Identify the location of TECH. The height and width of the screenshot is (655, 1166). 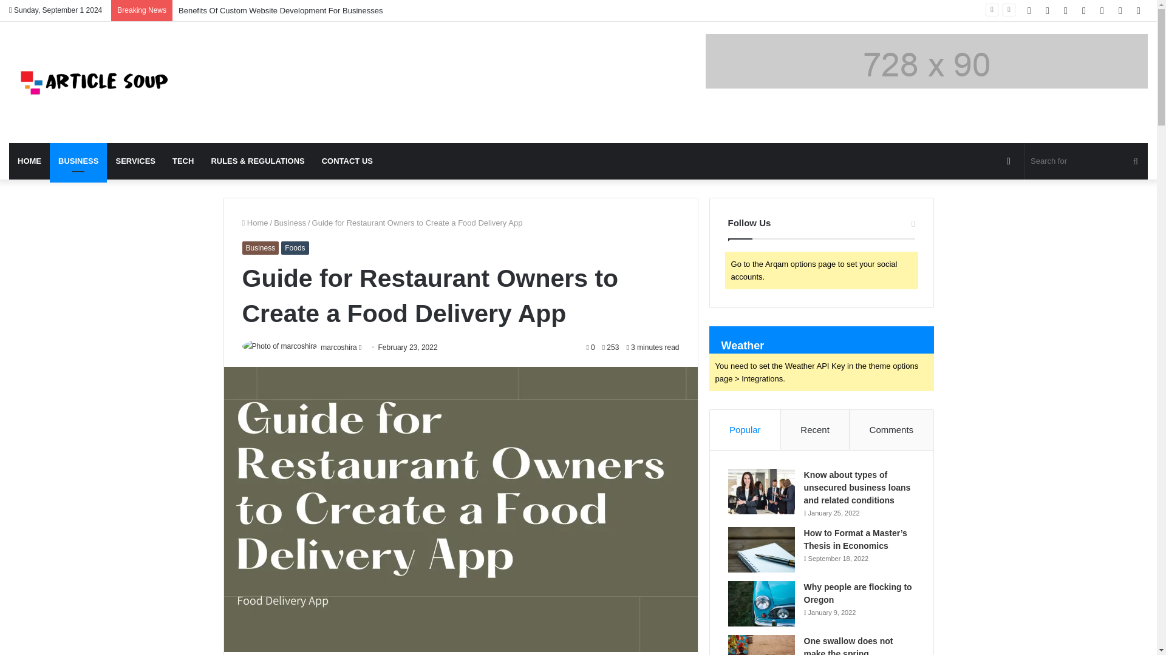
(183, 161).